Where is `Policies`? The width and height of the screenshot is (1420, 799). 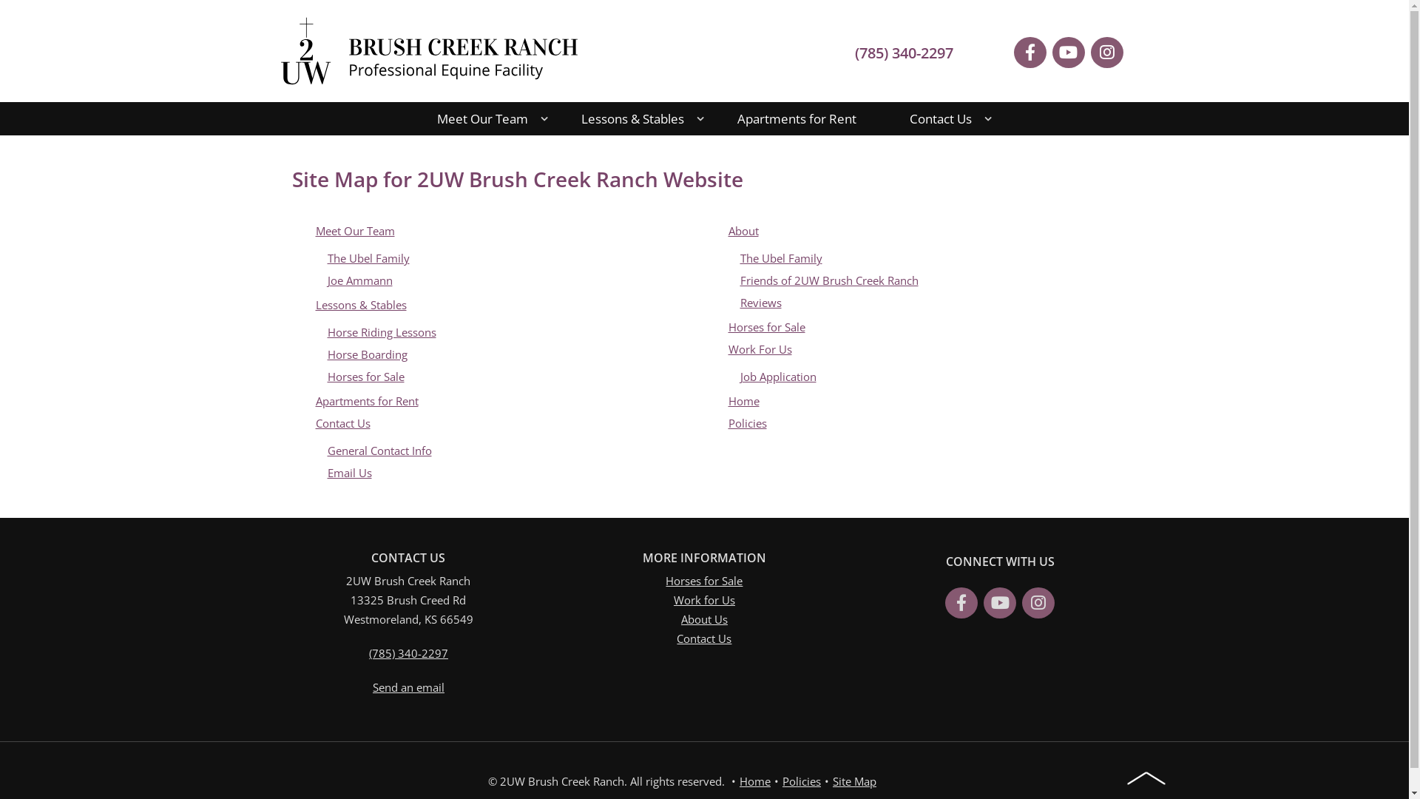
Policies is located at coordinates (802, 781).